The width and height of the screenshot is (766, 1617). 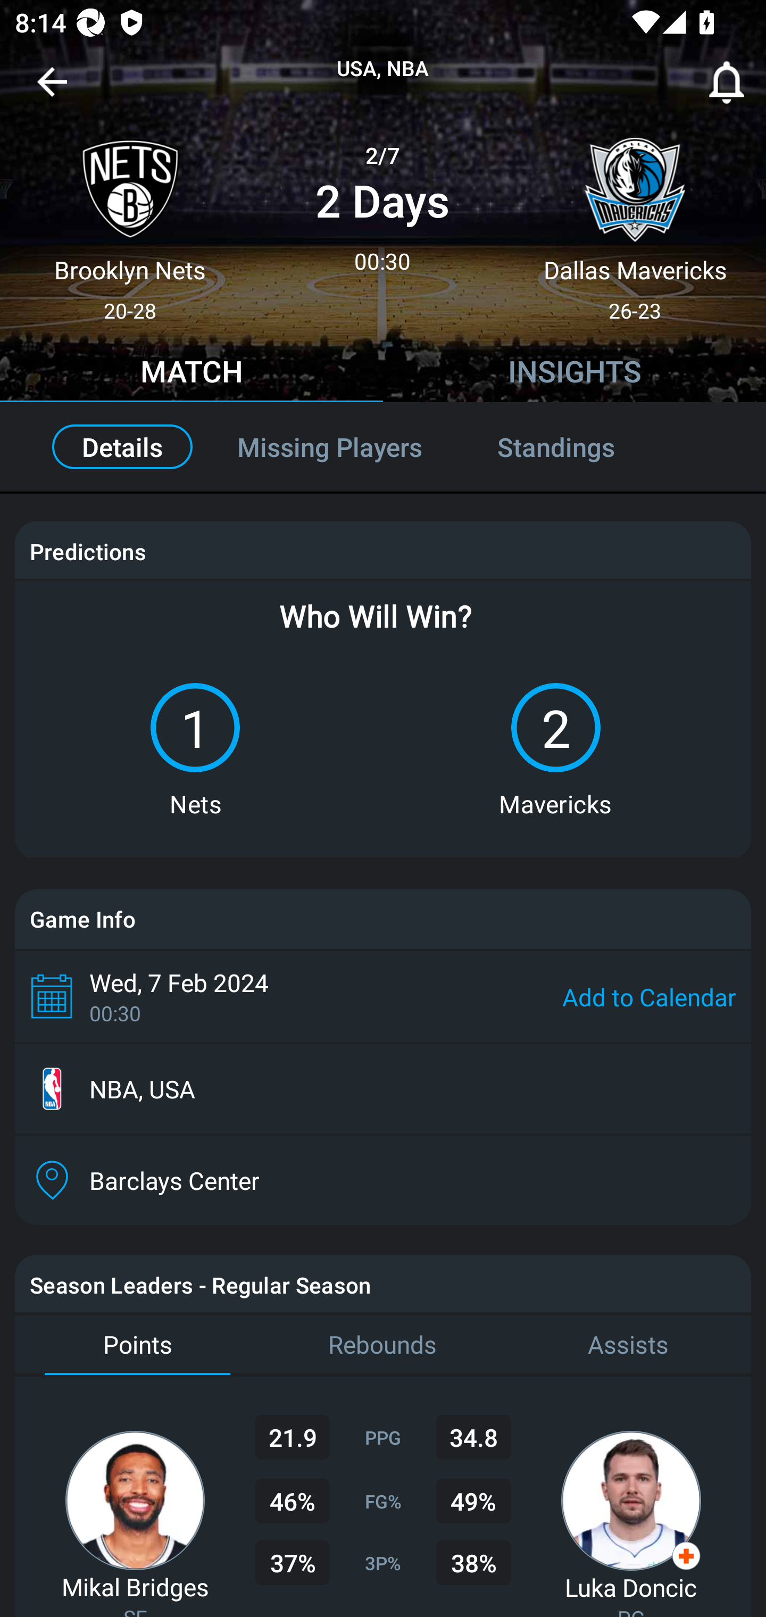 I want to click on INSIGHTS, so click(x=574, y=374).